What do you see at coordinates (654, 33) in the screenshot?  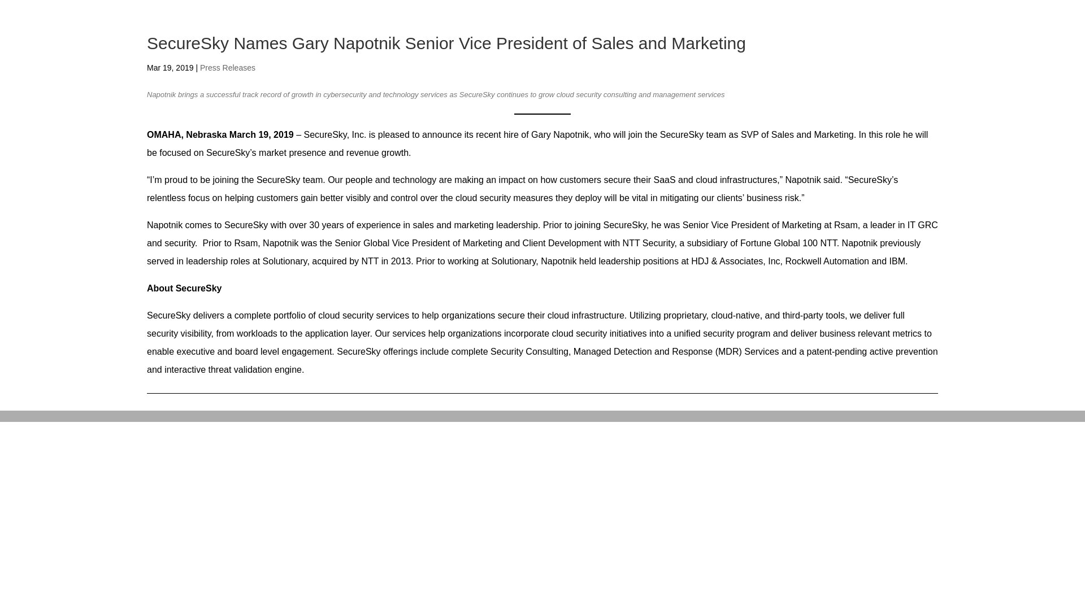 I see `What We Do` at bounding box center [654, 33].